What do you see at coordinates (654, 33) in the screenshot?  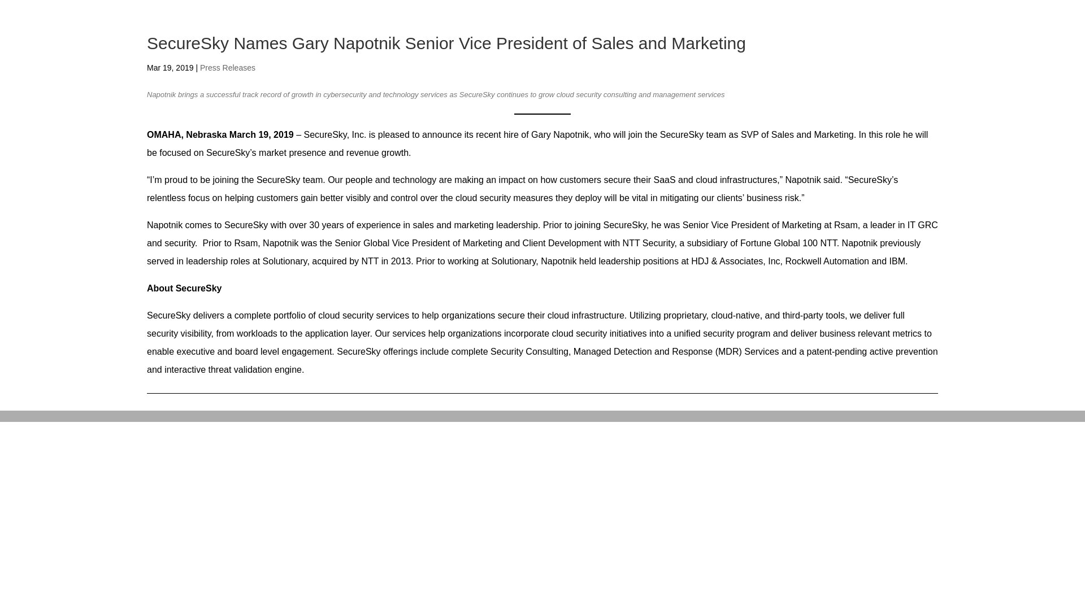 I see `What We Do` at bounding box center [654, 33].